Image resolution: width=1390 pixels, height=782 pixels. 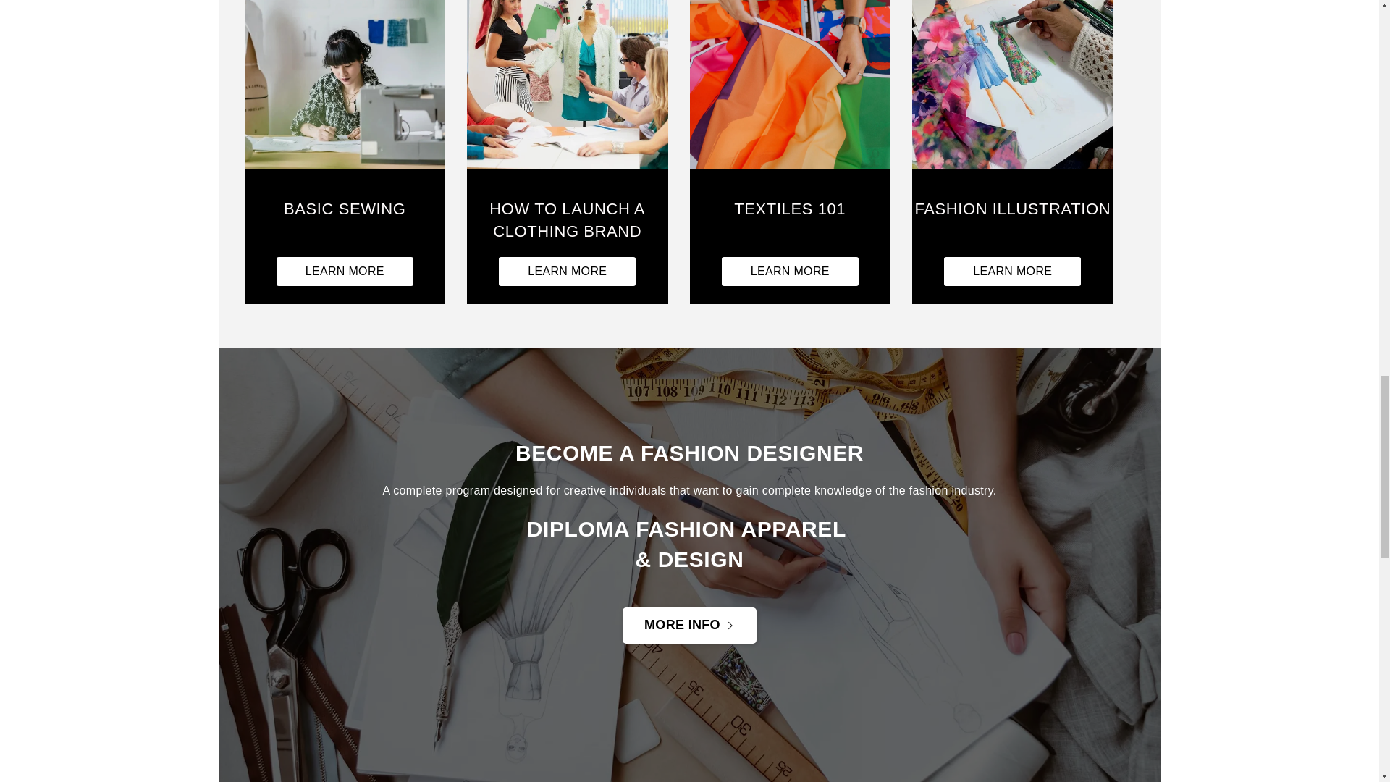 What do you see at coordinates (1012, 272) in the screenshot?
I see `Fashion Illustration` at bounding box center [1012, 272].